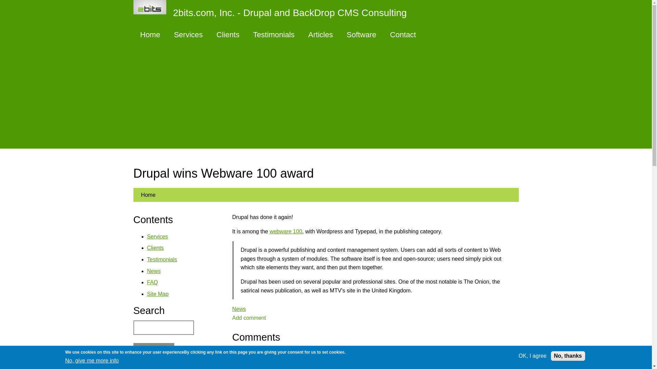  I want to click on Testimonials, so click(162, 259).